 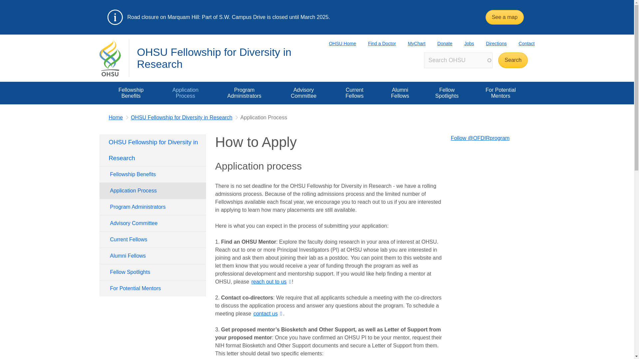 What do you see at coordinates (411, 43) in the screenshot?
I see `MyChart` at bounding box center [411, 43].